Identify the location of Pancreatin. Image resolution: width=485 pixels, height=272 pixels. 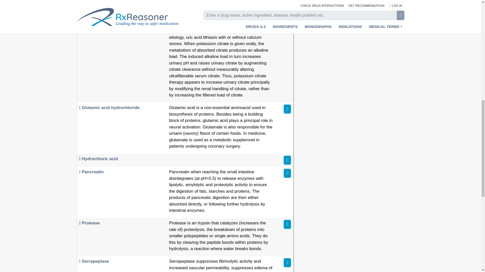
(92, 172).